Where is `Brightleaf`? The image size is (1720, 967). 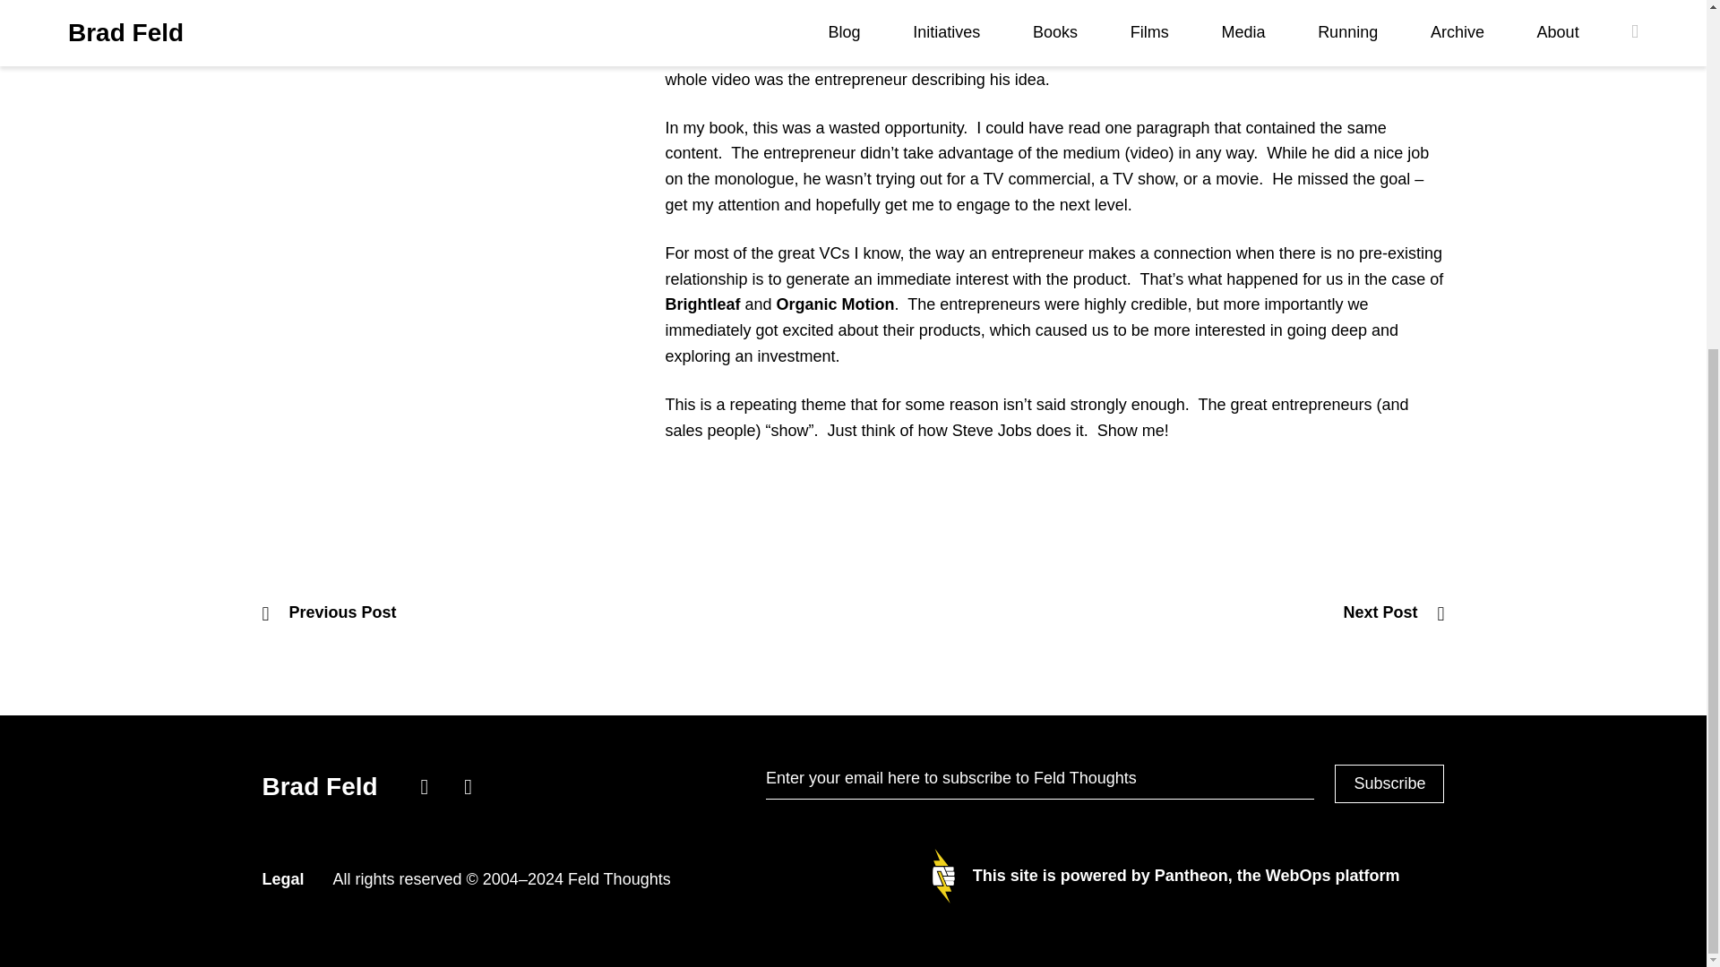 Brightleaf is located at coordinates (701, 304).